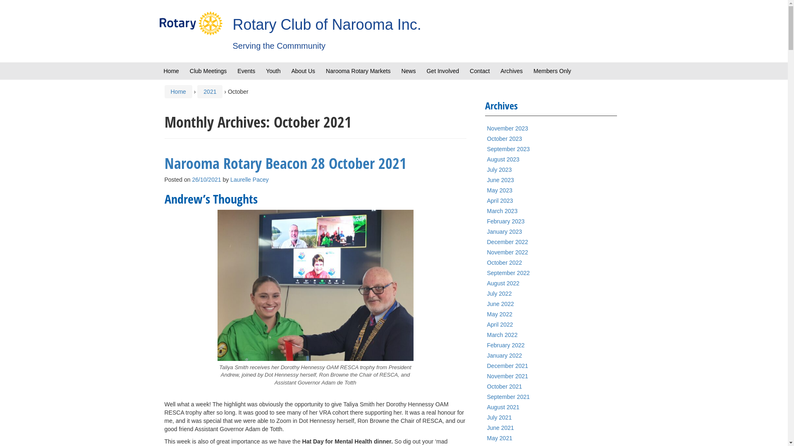  What do you see at coordinates (552, 71) in the screenshot?
I see `Members Only` at bounding box center [552, 71].